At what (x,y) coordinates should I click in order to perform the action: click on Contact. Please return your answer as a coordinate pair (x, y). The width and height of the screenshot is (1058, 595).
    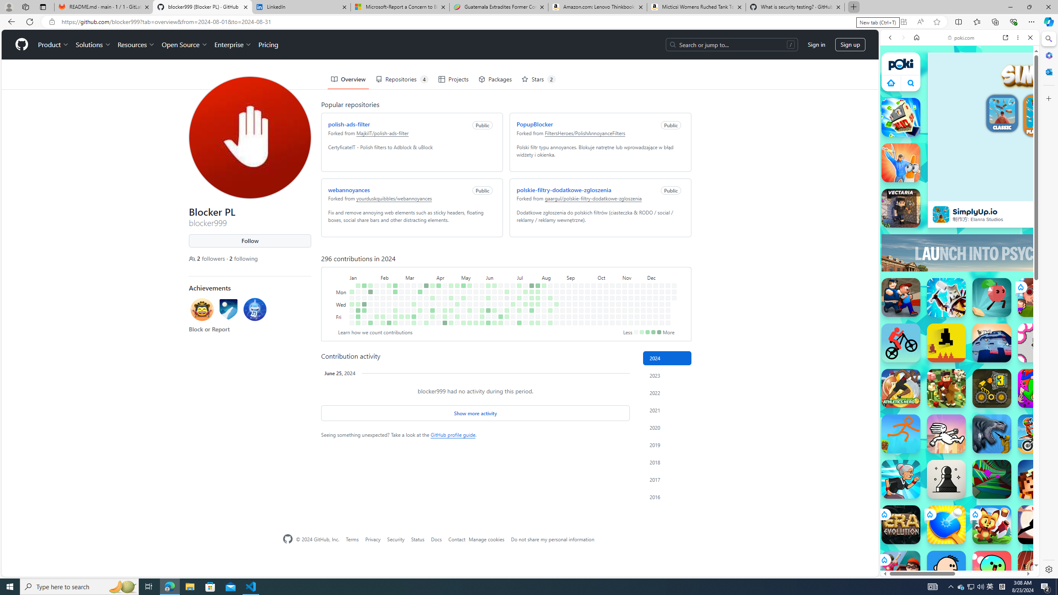
    Looking at the image, I should click on (456, 539).